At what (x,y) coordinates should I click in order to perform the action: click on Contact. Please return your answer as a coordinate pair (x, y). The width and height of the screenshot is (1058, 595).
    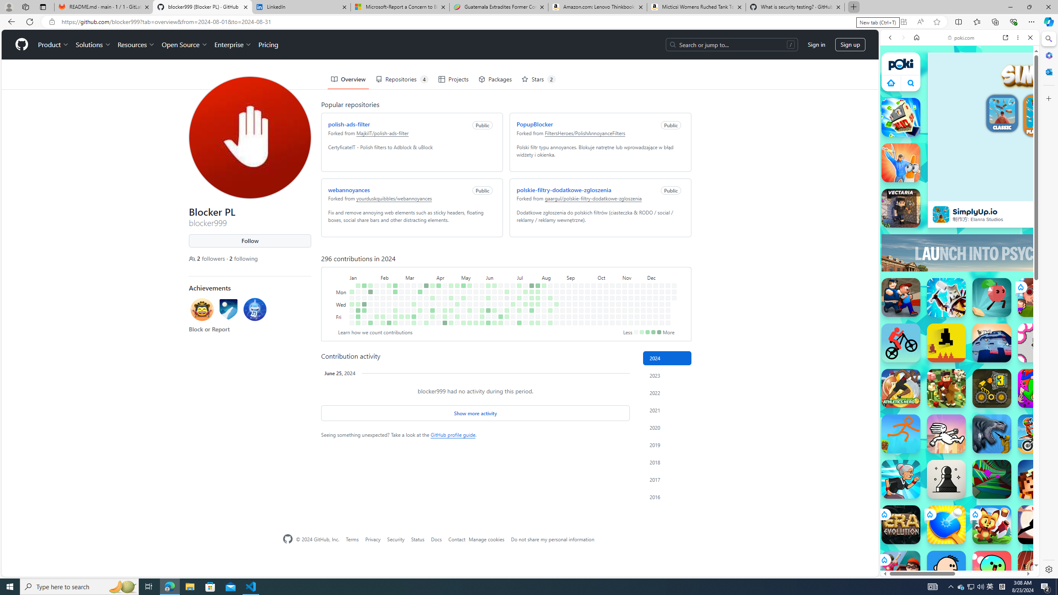
    Looking at the image, I should click on (456, 539).